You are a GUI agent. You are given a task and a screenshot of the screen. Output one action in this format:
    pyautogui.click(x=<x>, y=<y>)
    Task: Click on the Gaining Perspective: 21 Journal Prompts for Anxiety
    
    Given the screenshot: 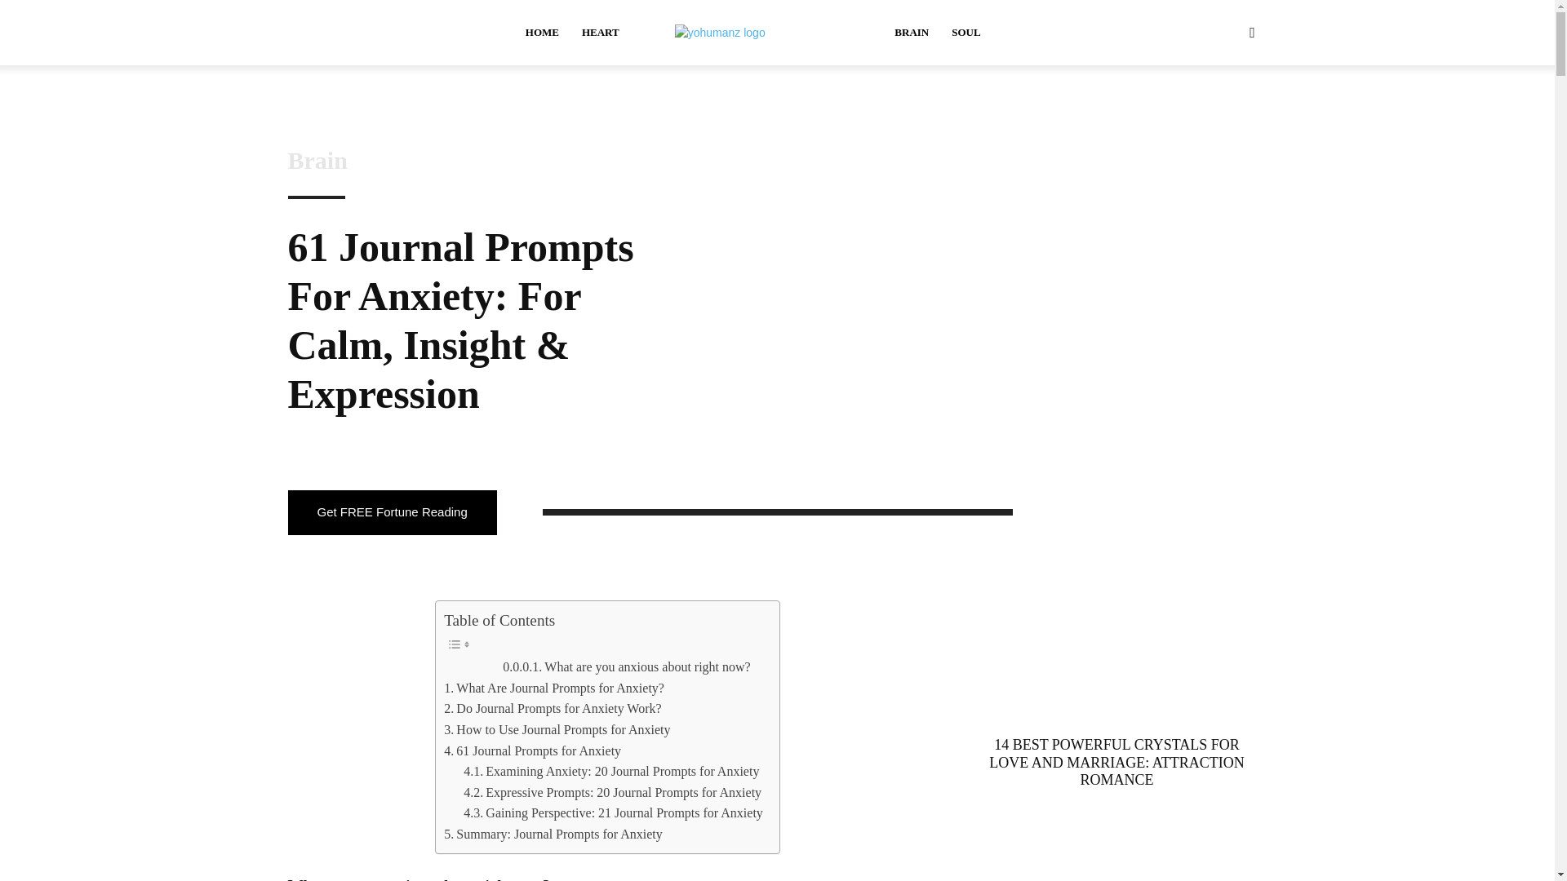 What is the action you would take?
    pyautogui.click(x=614, y=812)
    